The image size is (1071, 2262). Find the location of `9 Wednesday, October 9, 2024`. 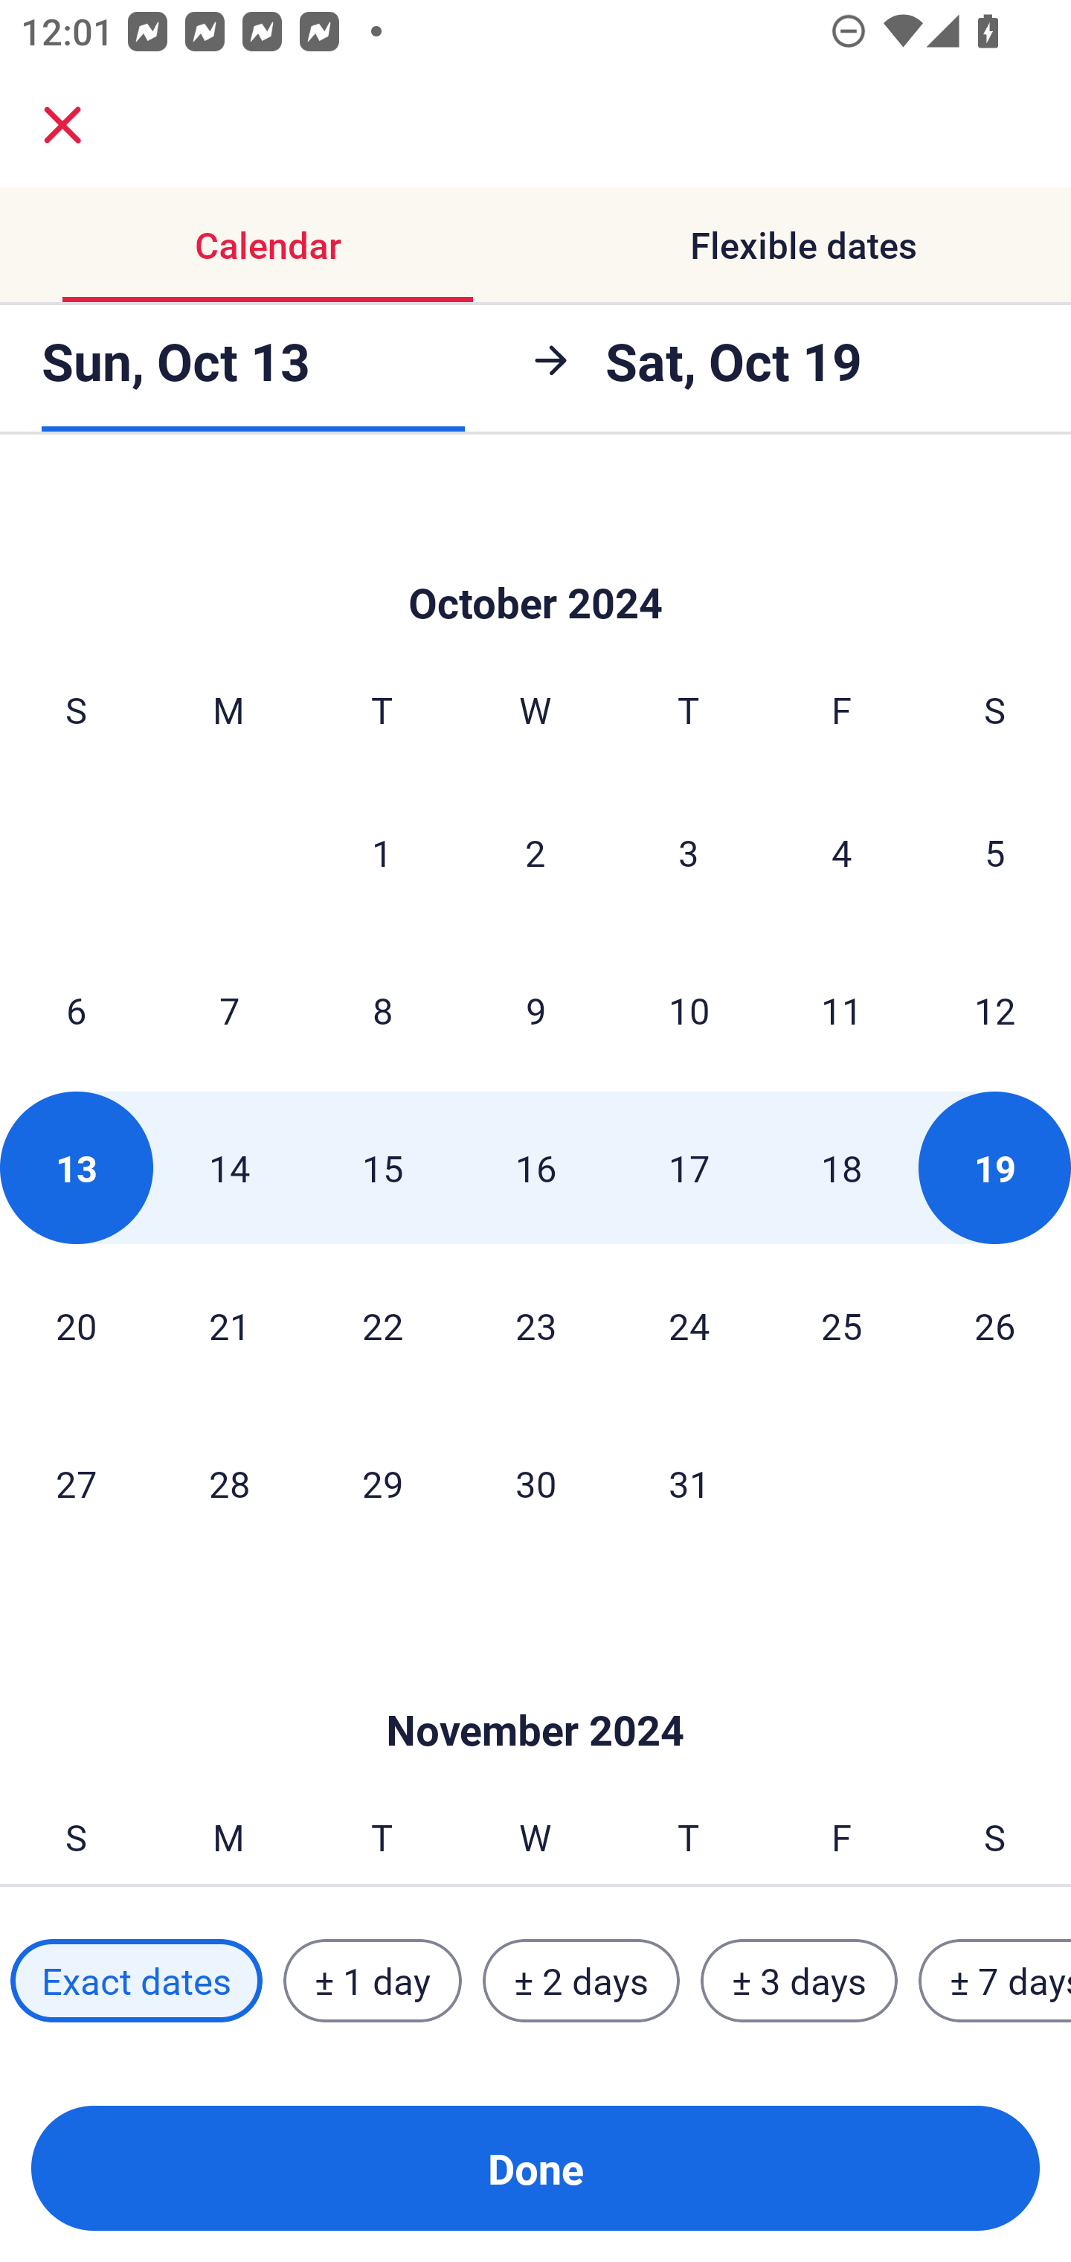

9 Wednesday, October 9, 2024 is located at coordinates (535, 1010).